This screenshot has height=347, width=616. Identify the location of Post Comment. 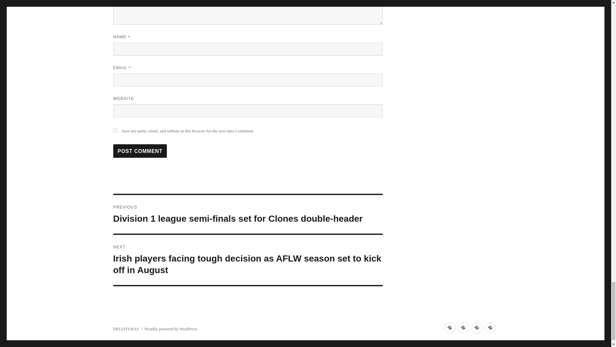
(140, 151).